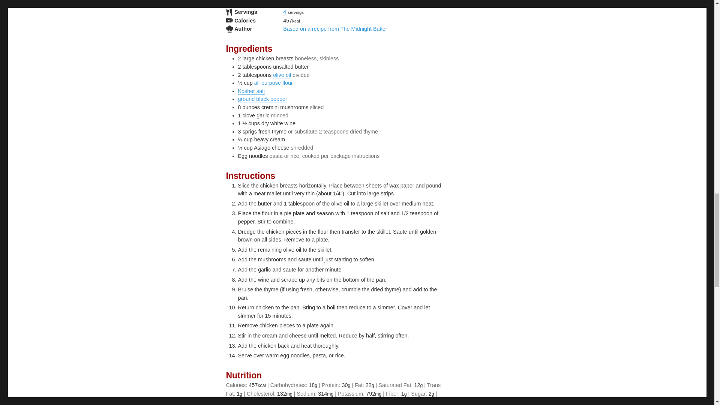  I want to click on olive oil, so click(282, 75).